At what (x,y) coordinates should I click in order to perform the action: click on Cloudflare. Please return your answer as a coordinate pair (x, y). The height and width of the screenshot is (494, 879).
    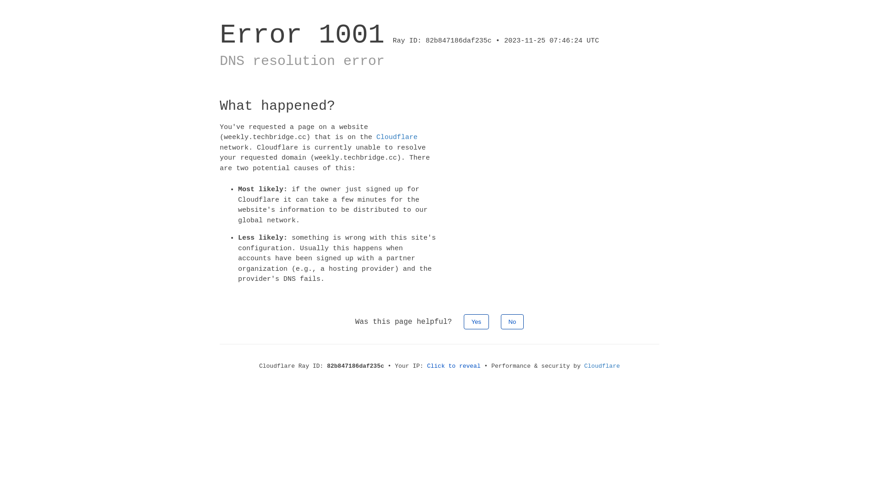
    Looking at the image, I should click on (397, 137).